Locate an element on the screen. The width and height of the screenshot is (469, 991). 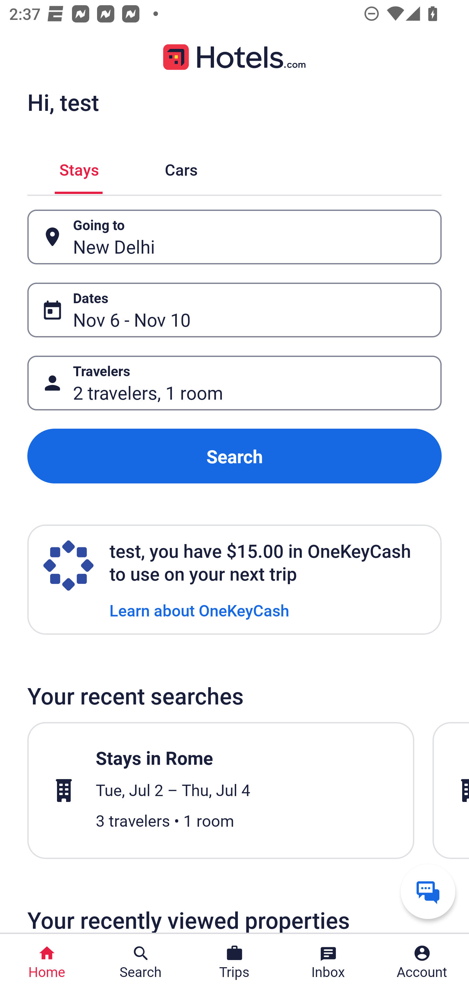
Learn about OneKeyCash Learn about OneKeyCash Link is located at coordinates (199, 610).